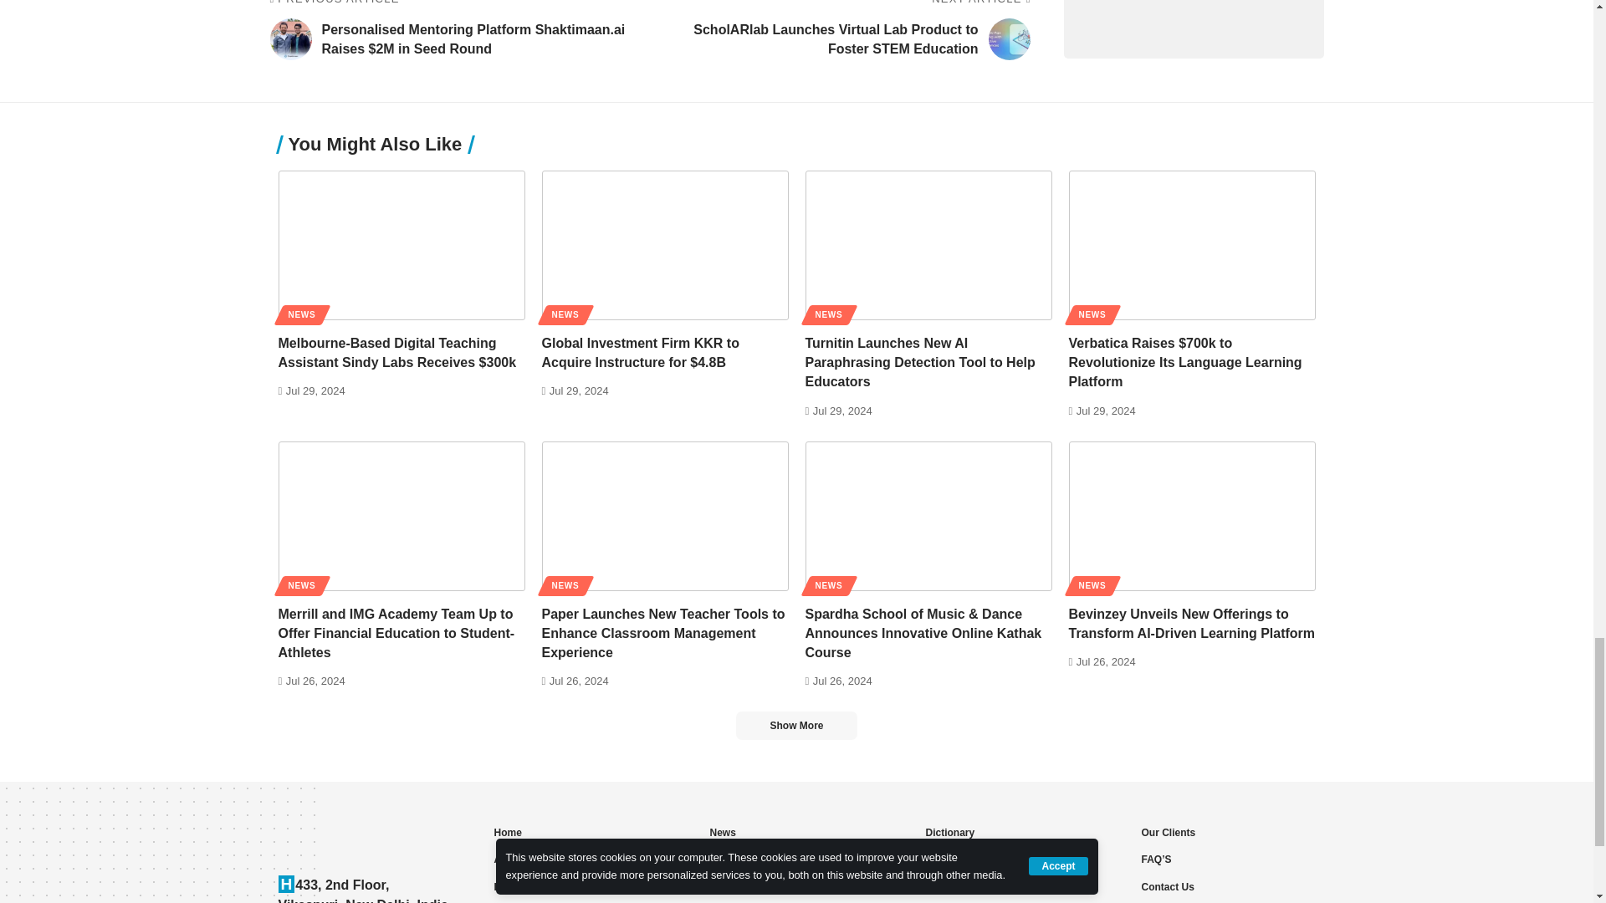  Describe the element at coordinates (290, 38) in the screenshot. I see `Shaktimaanai-raises-m` at that location.